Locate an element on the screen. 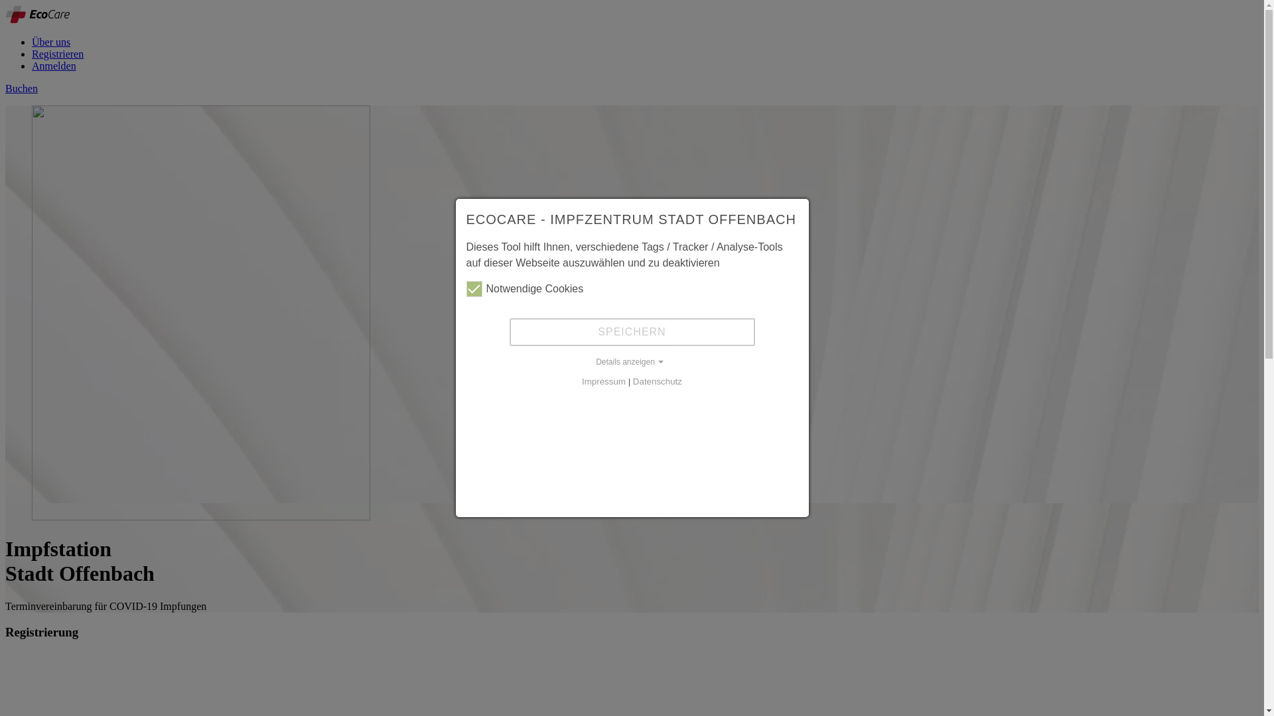 This screenshot has width=1274, height=716. Anmelden is located at coordinates (54, 66).